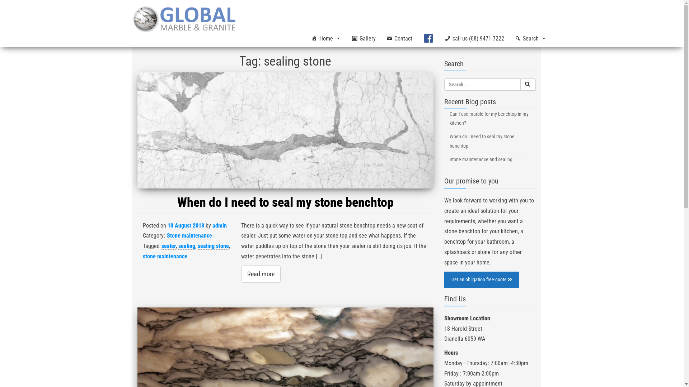  Describe the element at coordinates (187, 246) in the screenshot. I see `sealing` at that location.